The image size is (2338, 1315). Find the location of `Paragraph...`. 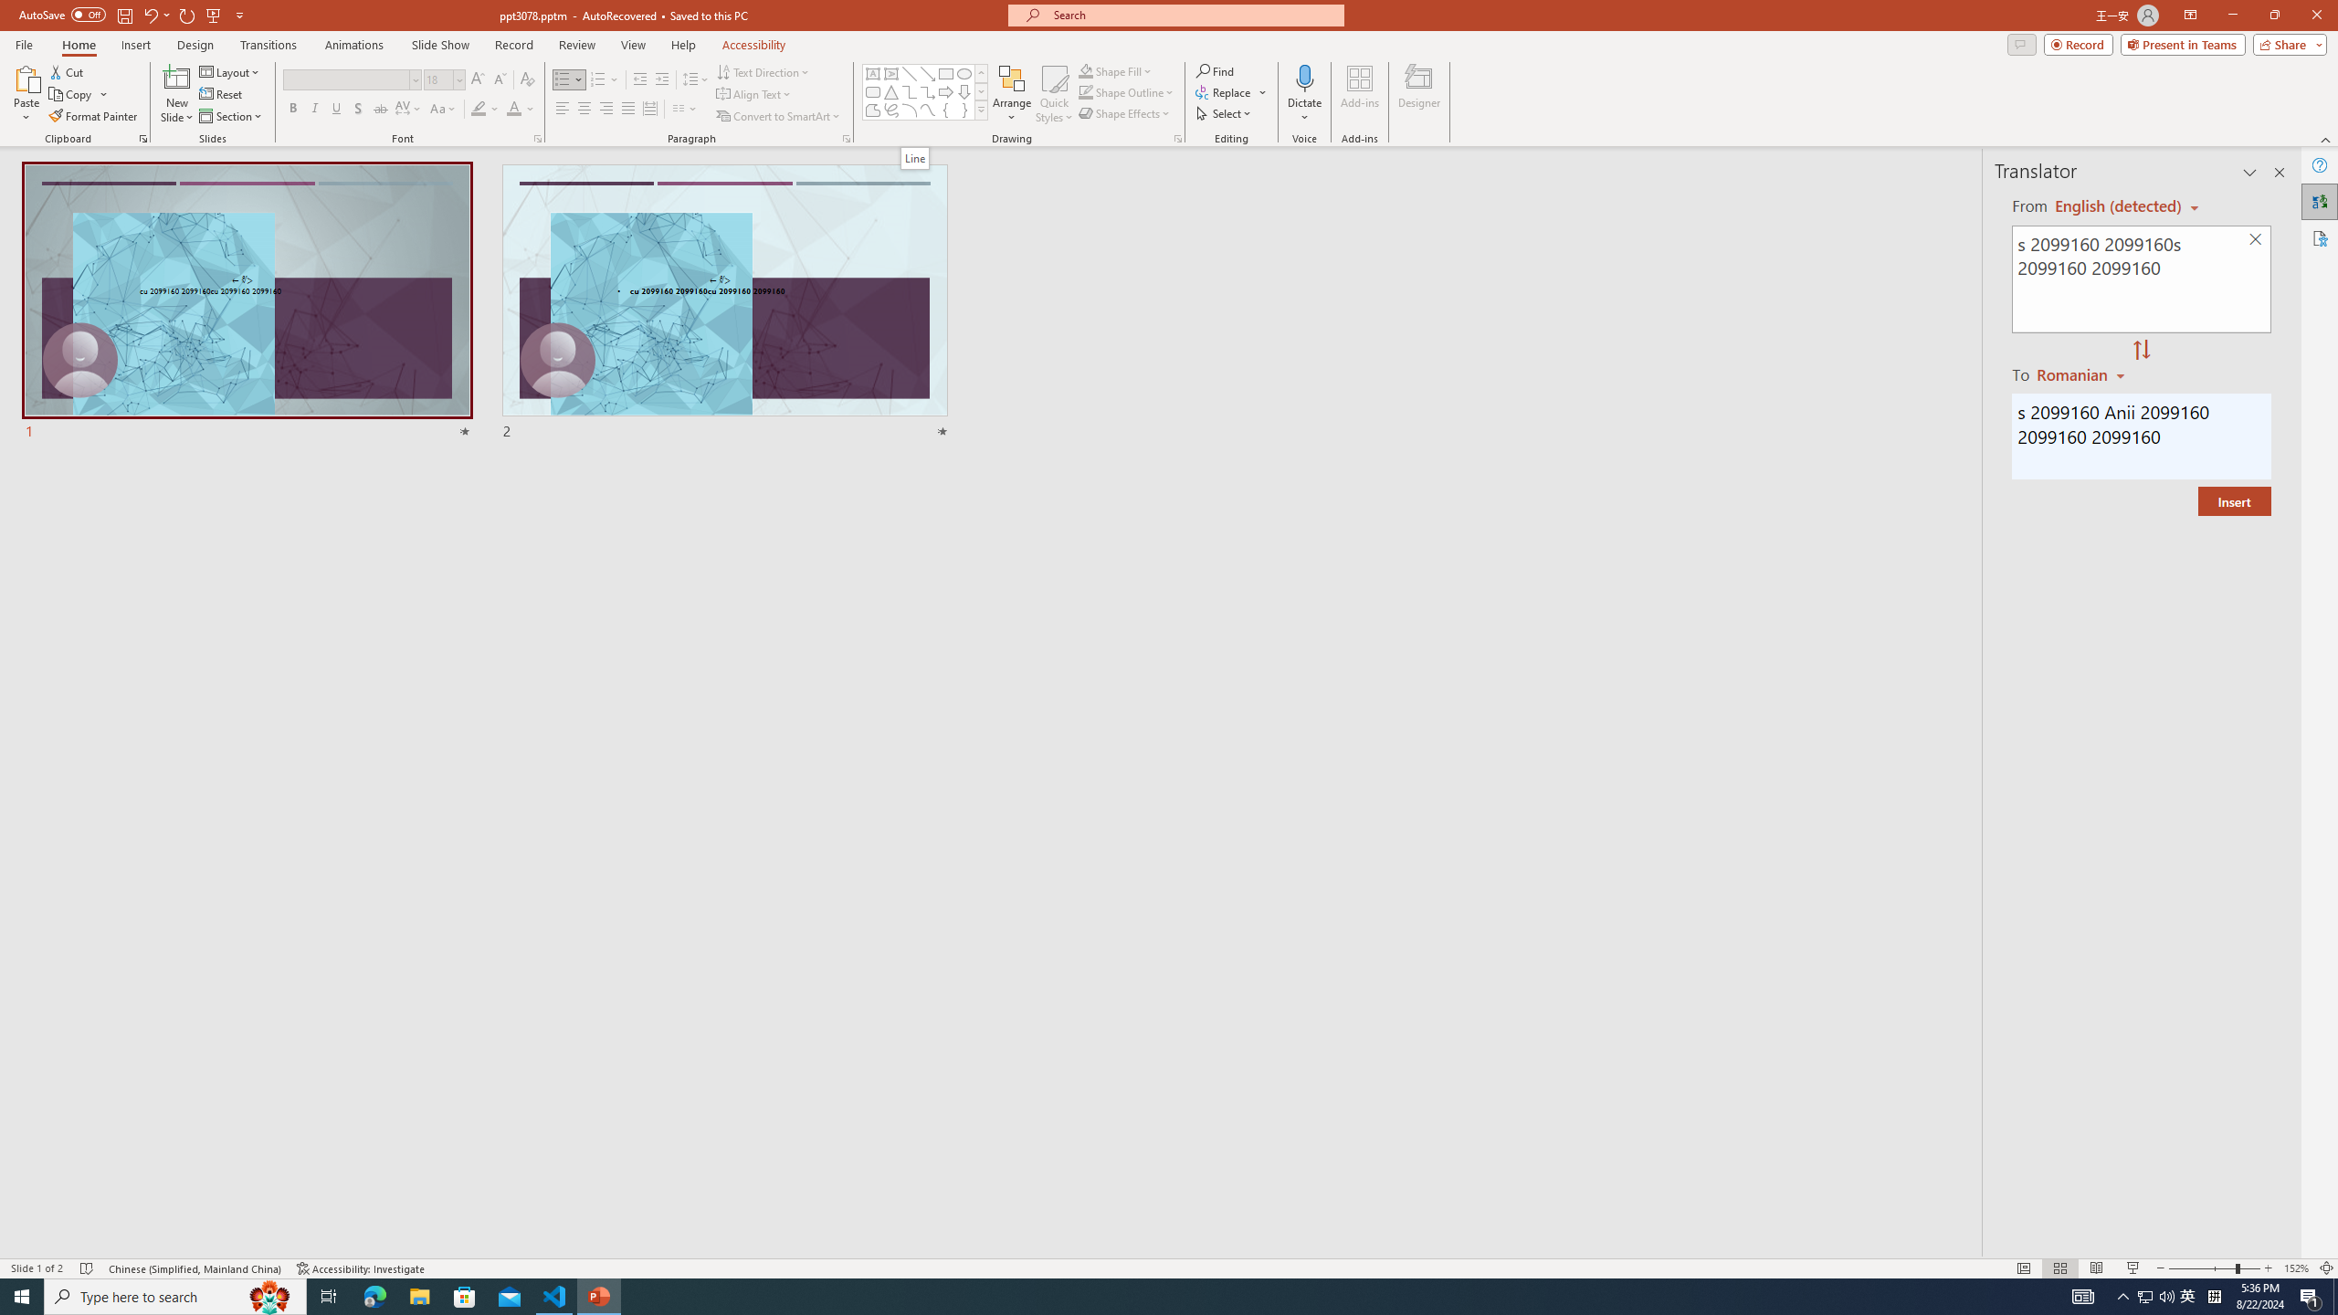

Paragraph... is located at coordinates (846, 139).